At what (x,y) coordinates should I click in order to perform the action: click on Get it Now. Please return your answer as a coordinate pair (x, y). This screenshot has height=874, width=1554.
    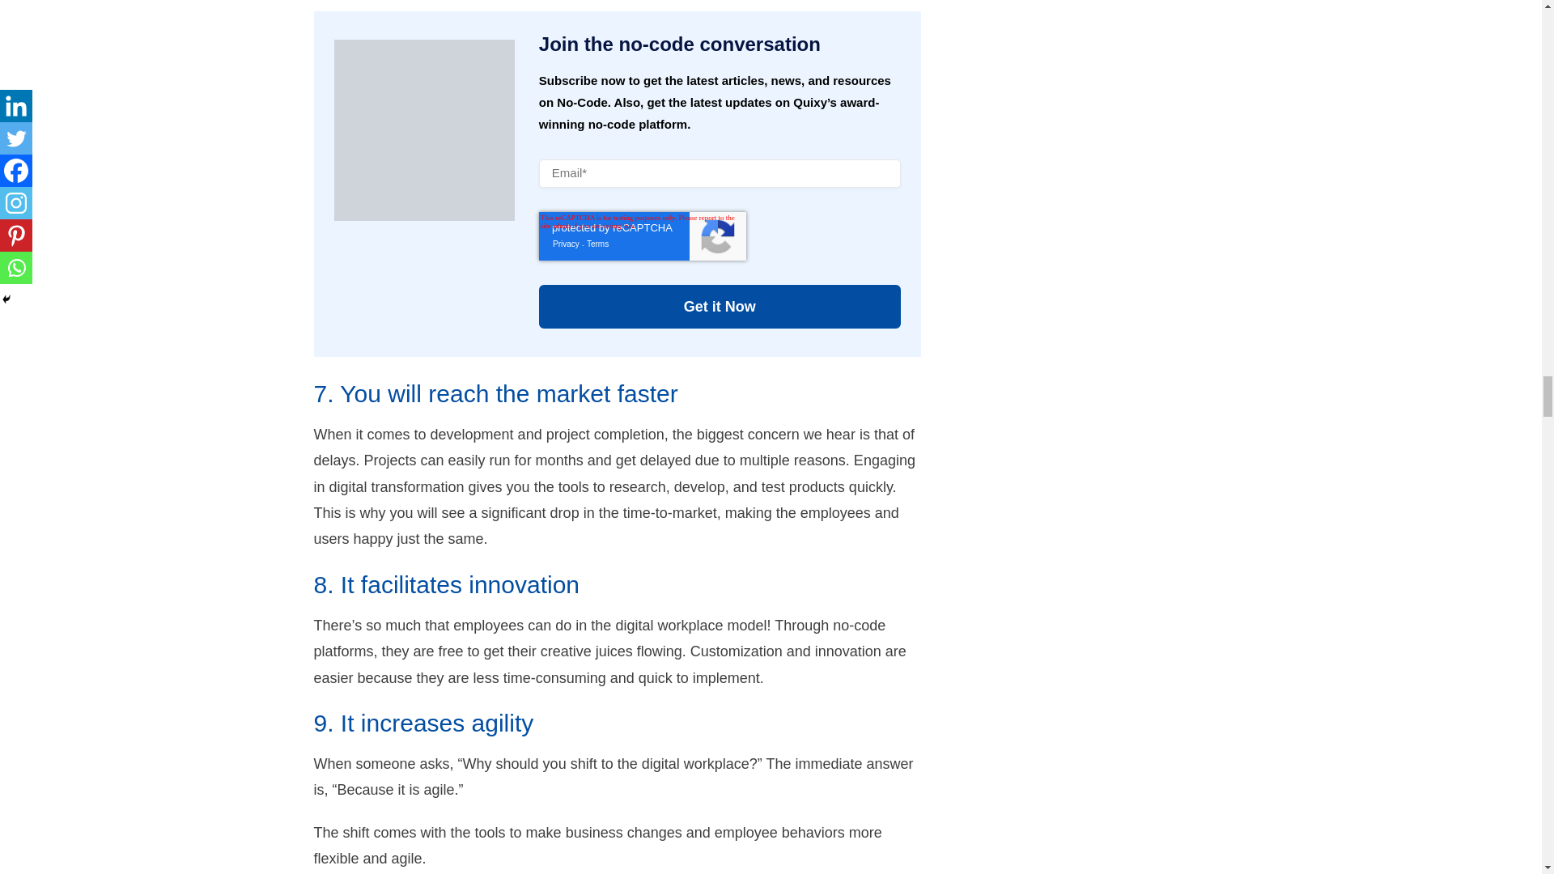
    Looking at the image, I should click on (720, 307).